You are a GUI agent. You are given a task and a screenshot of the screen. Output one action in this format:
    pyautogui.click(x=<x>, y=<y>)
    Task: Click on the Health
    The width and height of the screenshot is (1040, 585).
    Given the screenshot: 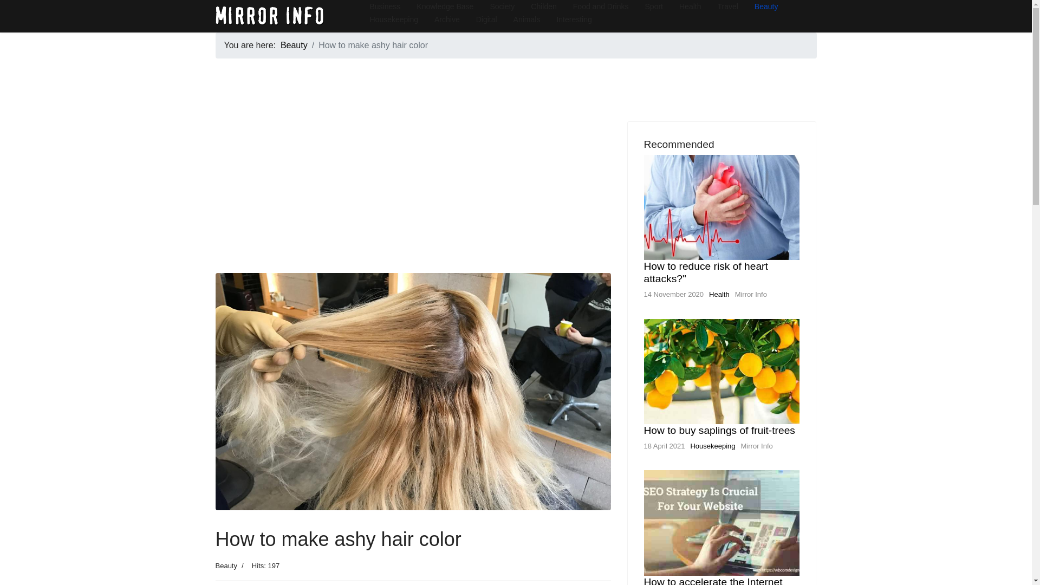 What is the action you would take?
    pyautogui.click(x=719, y=294)
    